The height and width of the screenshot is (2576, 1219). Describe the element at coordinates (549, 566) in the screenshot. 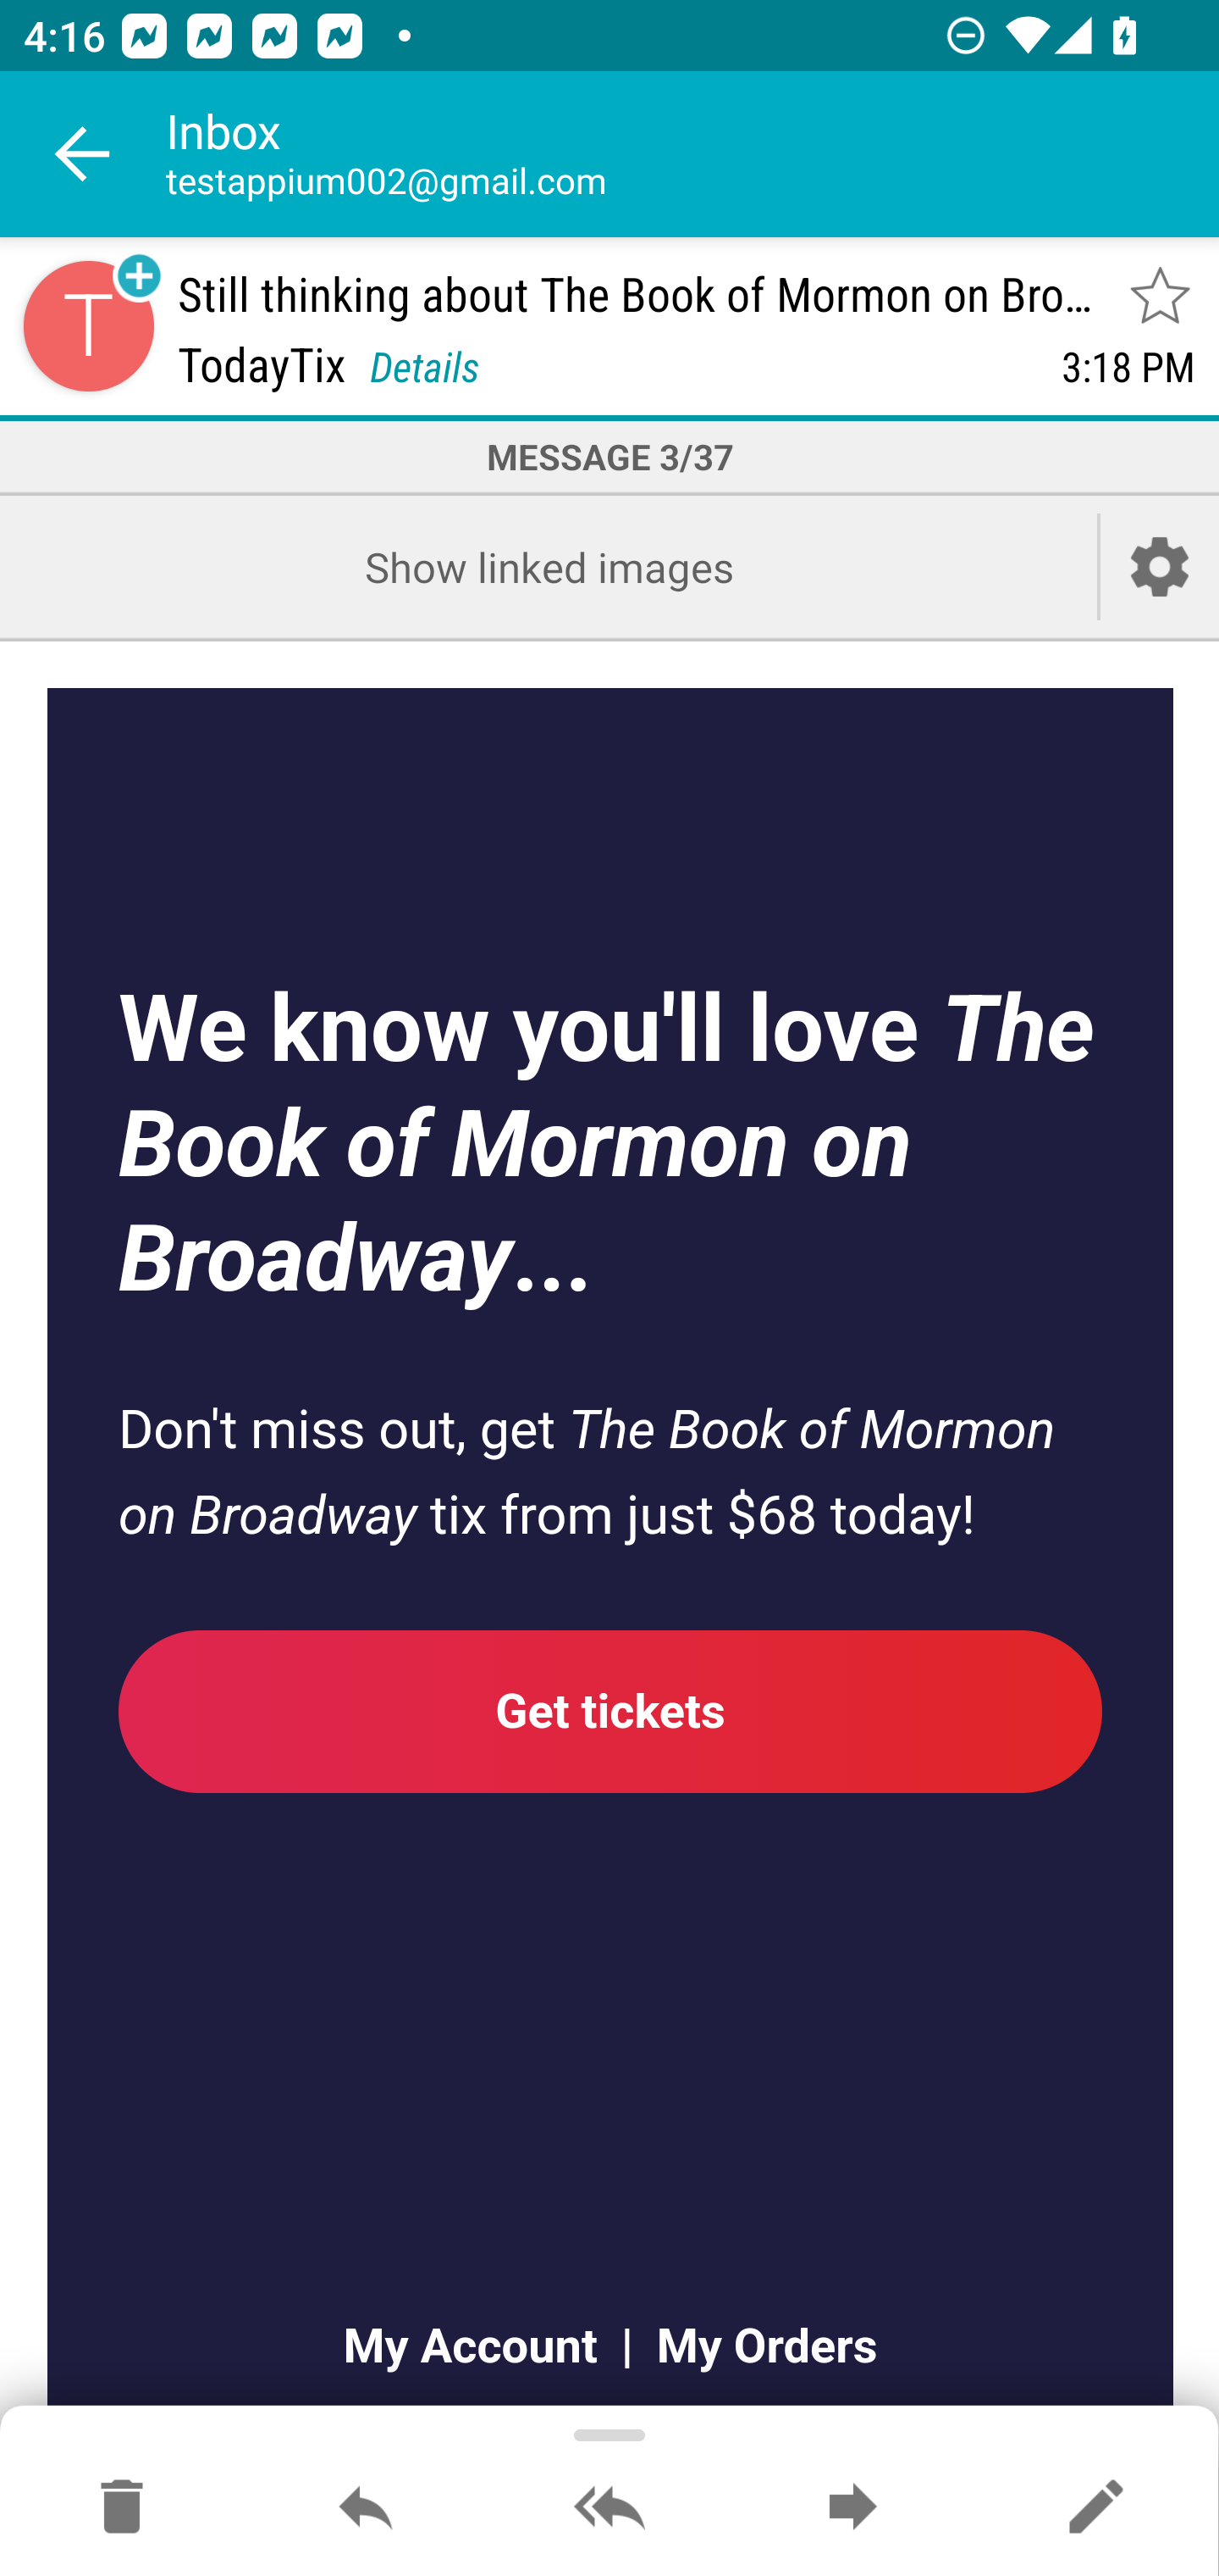

I see `Show linked images` at that location.